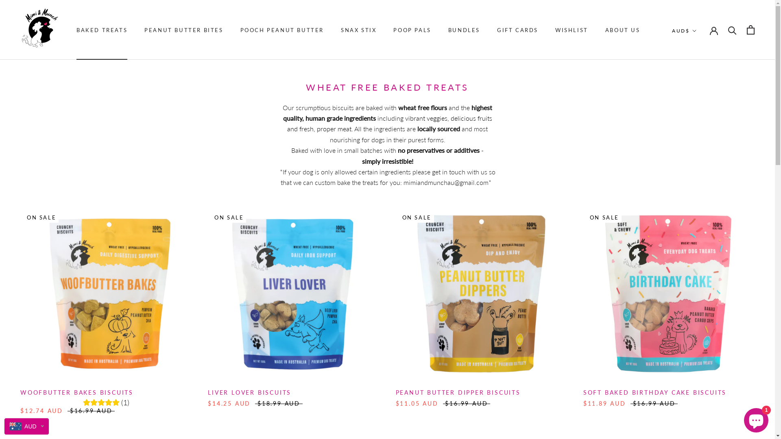  Describe the element at coordinates (700, 243) in the screenshot. I see `BWP` at that location.